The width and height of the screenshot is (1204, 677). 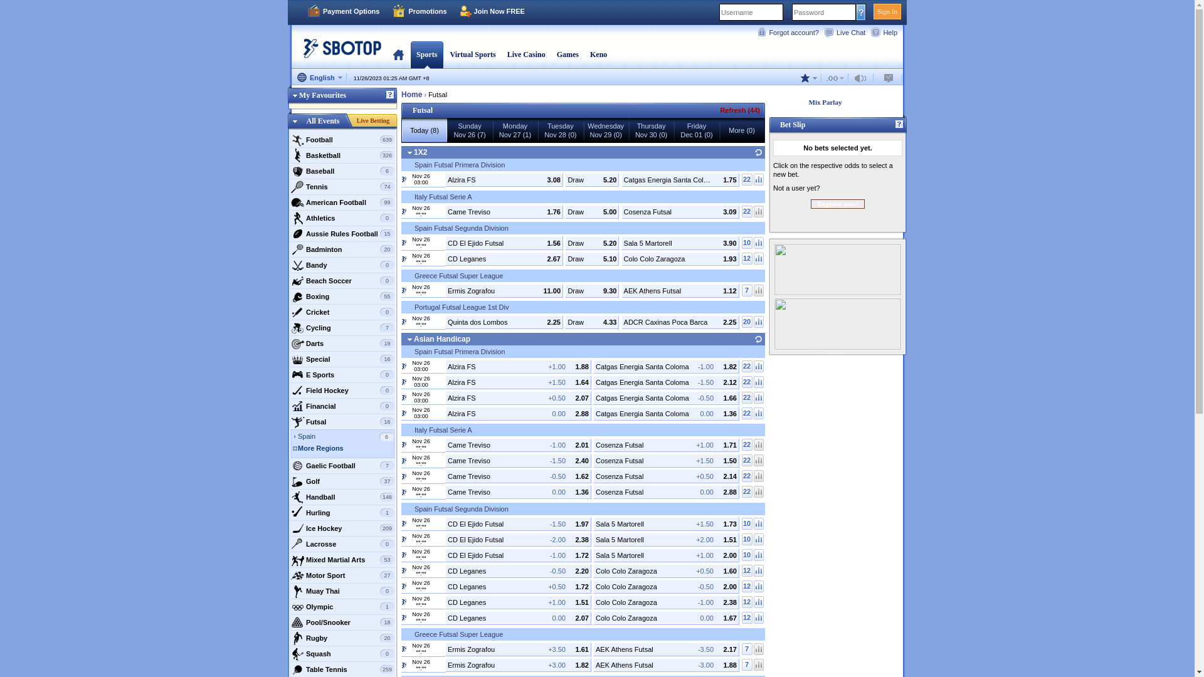 I want to click on 1.97
-1.50
CD El Ejido Futsal, so click(x=518, y=523).